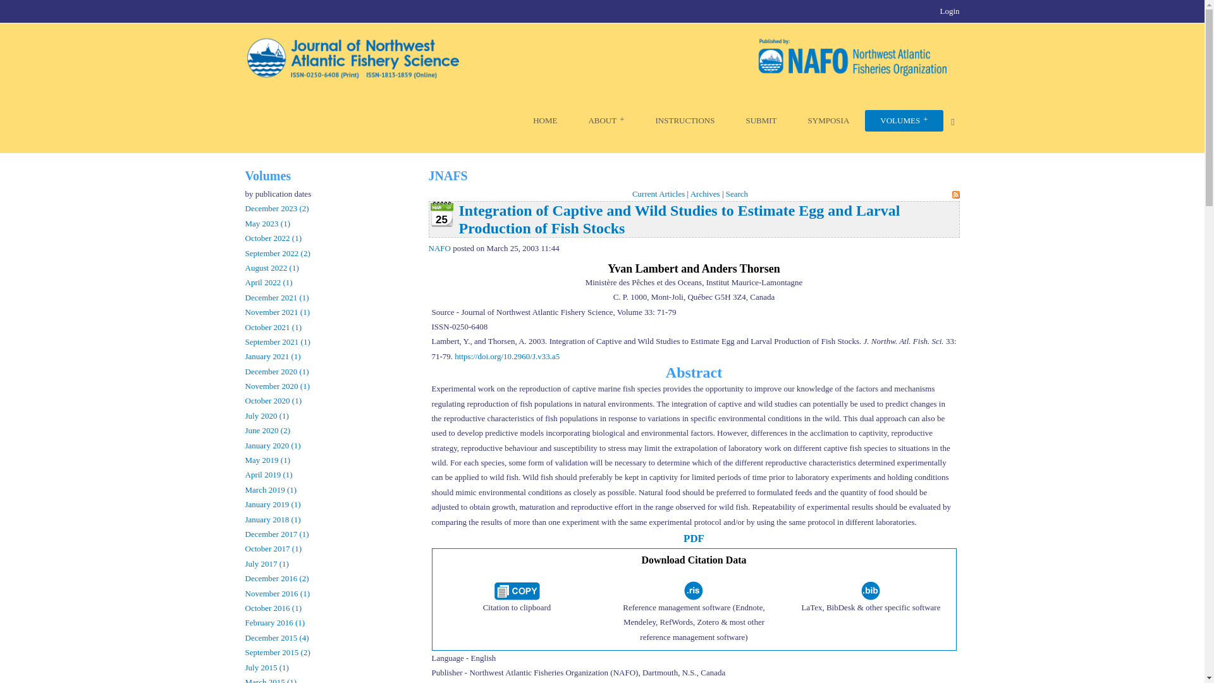 The width and height of the screenshot is (1214, 683). What do you see at coordinates (904, 120) in the screenshot?
I see `VOLUMES` at bounding box center [904, 120].